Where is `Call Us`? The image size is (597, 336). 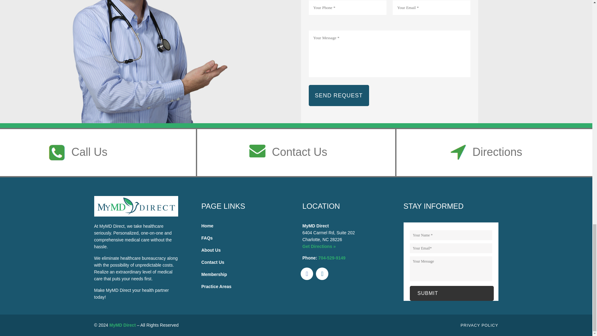
Call Us is located at coordinates (89, 152).